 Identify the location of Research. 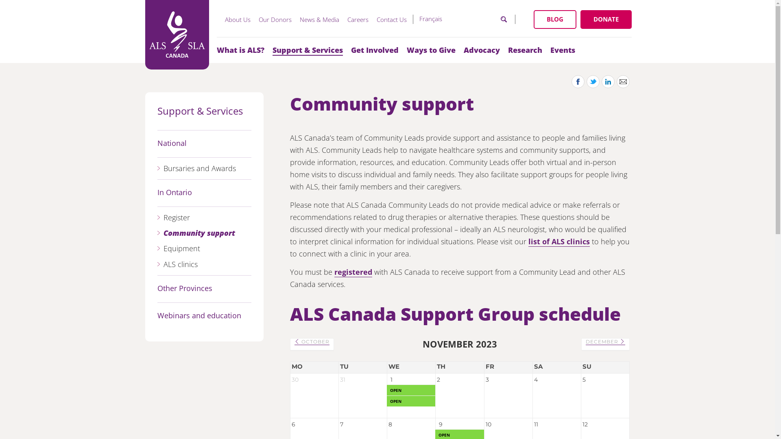
(525, 50).